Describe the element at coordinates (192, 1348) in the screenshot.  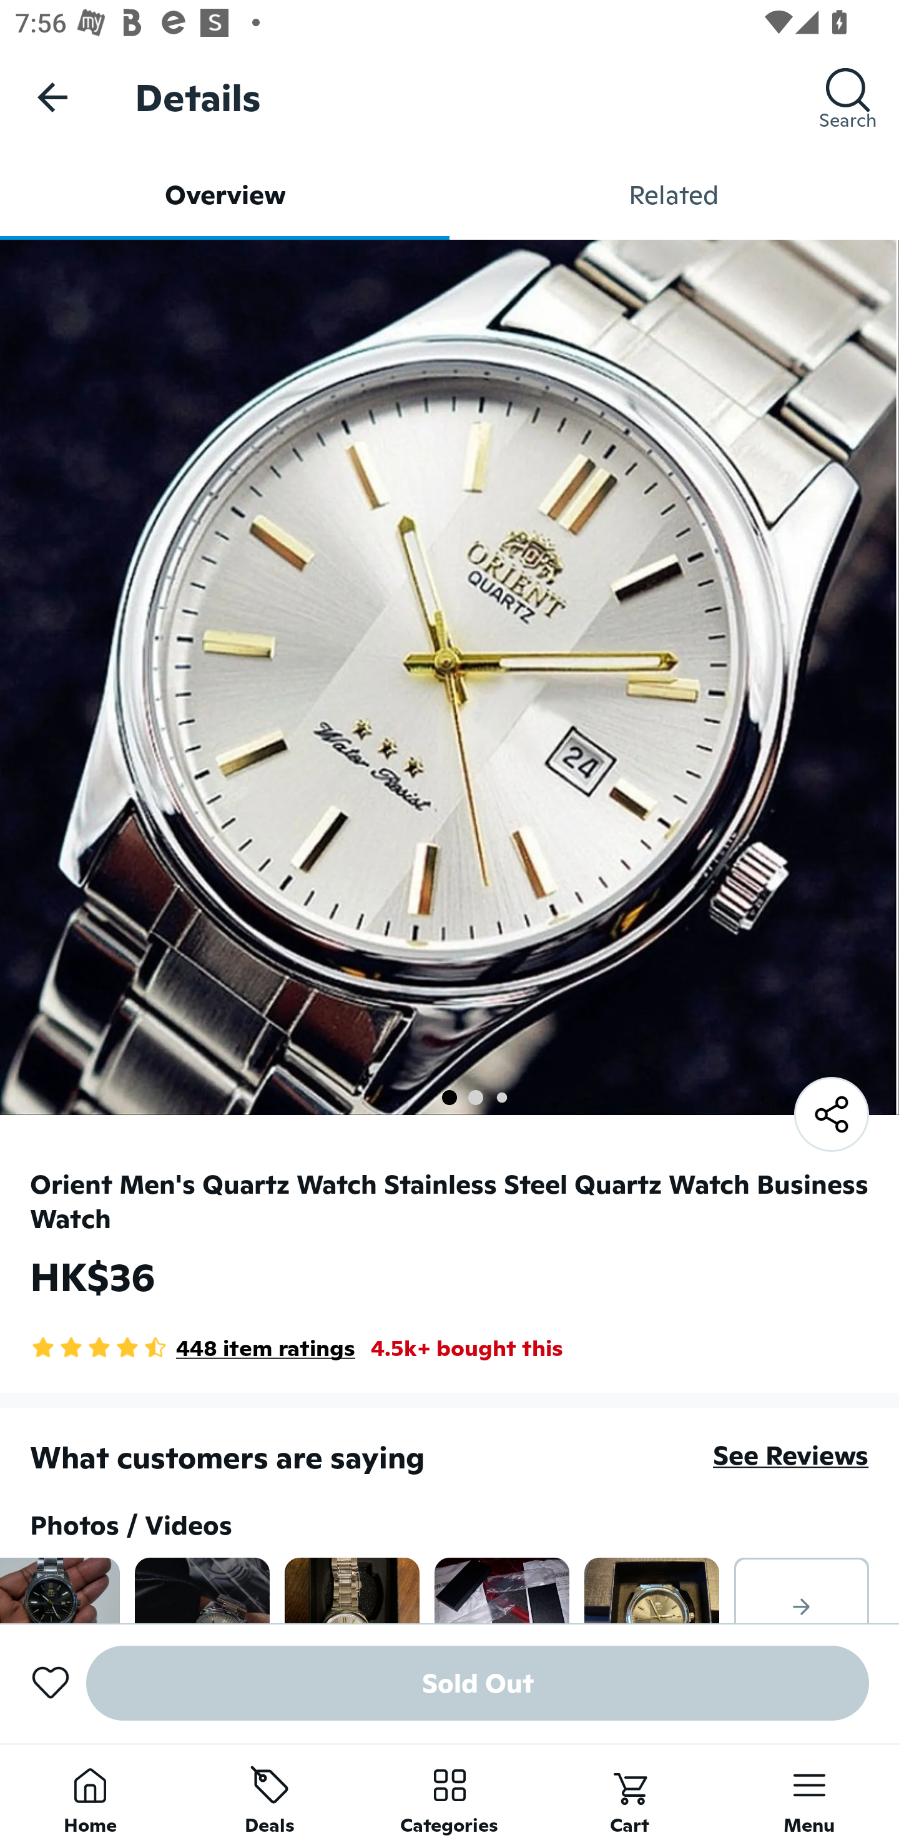
I see `4.6 Star Rating 448 item ratings` at that location.